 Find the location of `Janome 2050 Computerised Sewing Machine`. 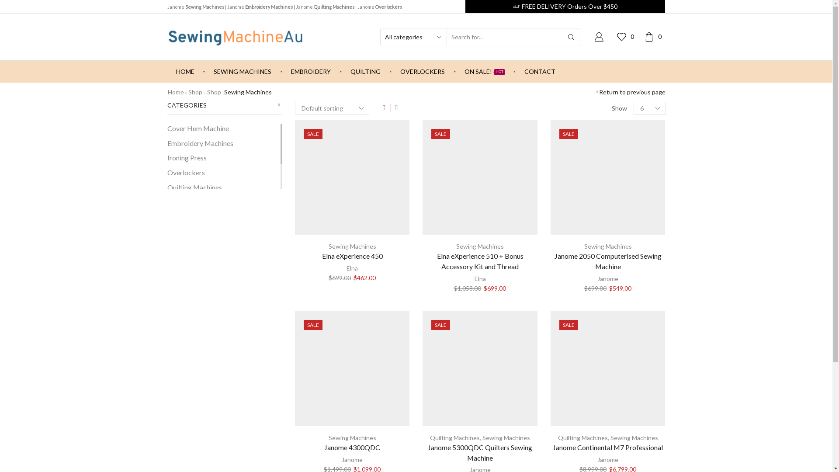

Janome 2050 Computerised Sewing Machine is located at coordinates (608, 261).